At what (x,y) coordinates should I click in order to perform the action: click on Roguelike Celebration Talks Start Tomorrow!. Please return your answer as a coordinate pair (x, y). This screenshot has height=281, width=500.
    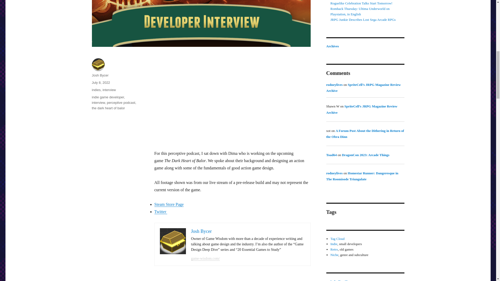
    Looking at the image, I should click on (361, 3).